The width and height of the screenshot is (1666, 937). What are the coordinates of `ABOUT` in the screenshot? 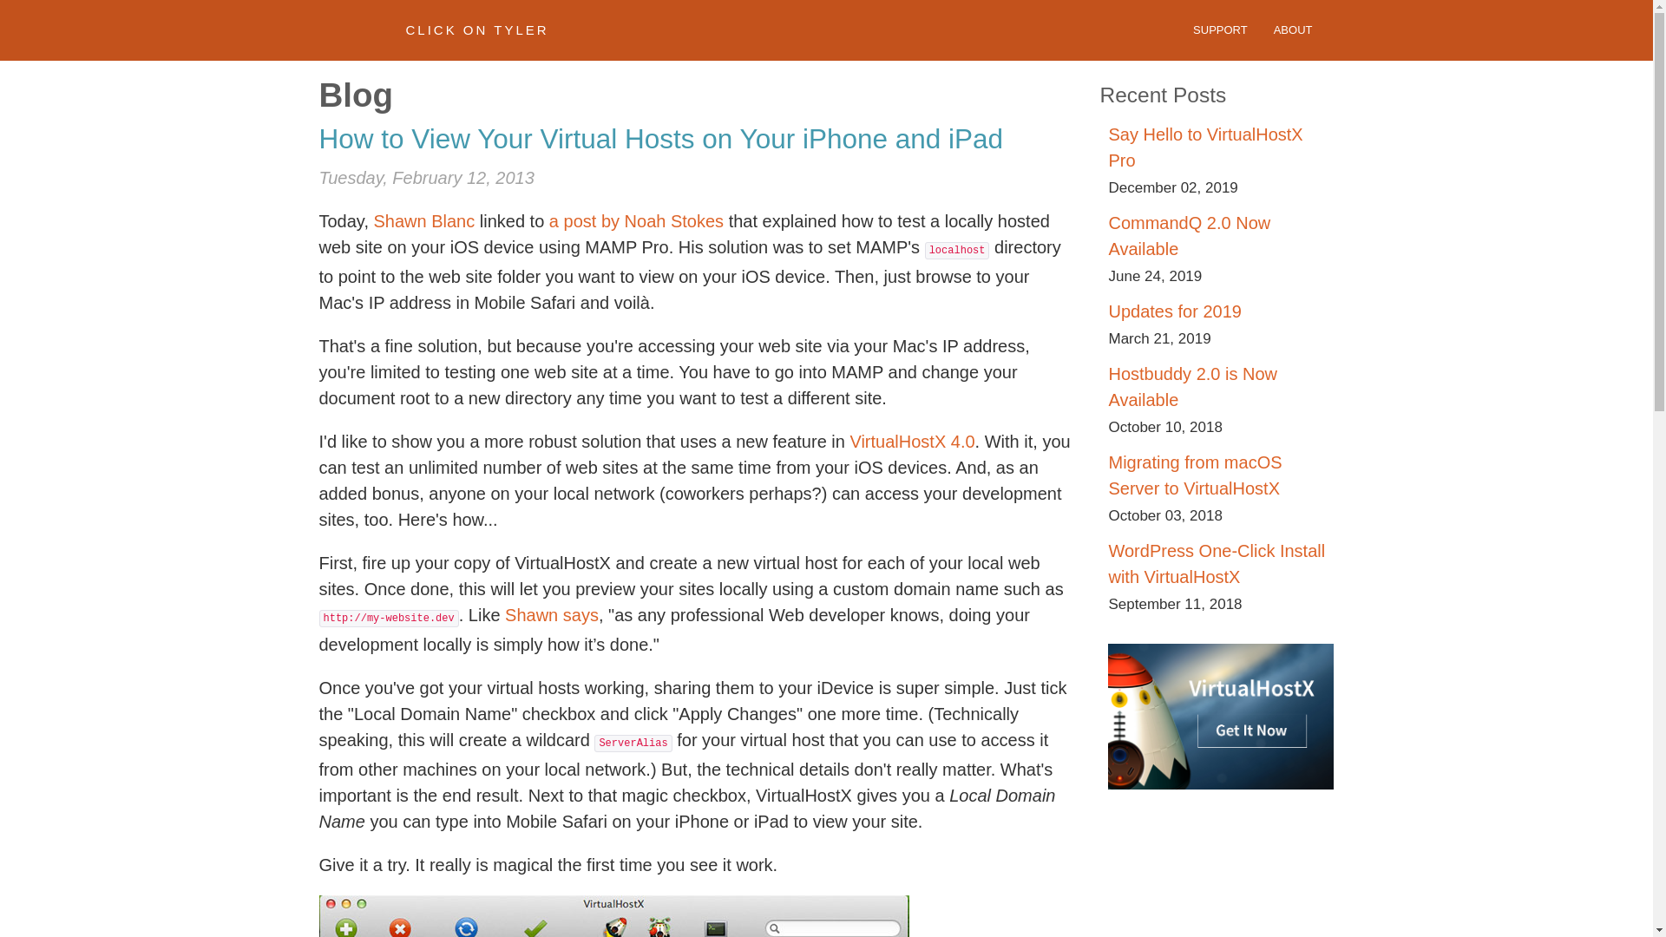 It's located at (1293, 29).